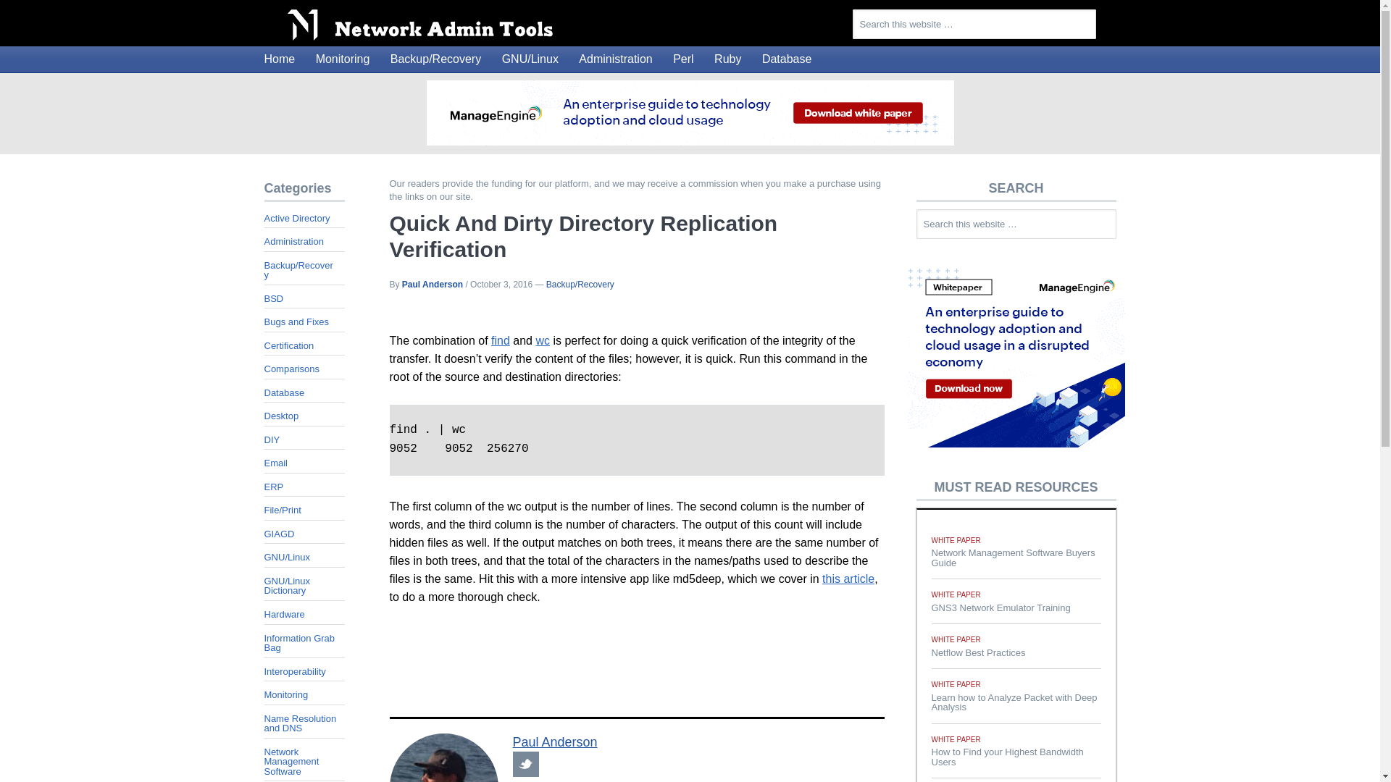 Image resolution: width=1391 pixels, height=782 pixels. Describe the element at coordinates (343, 59) in the screenshot. I see `Monitoring` at that location.